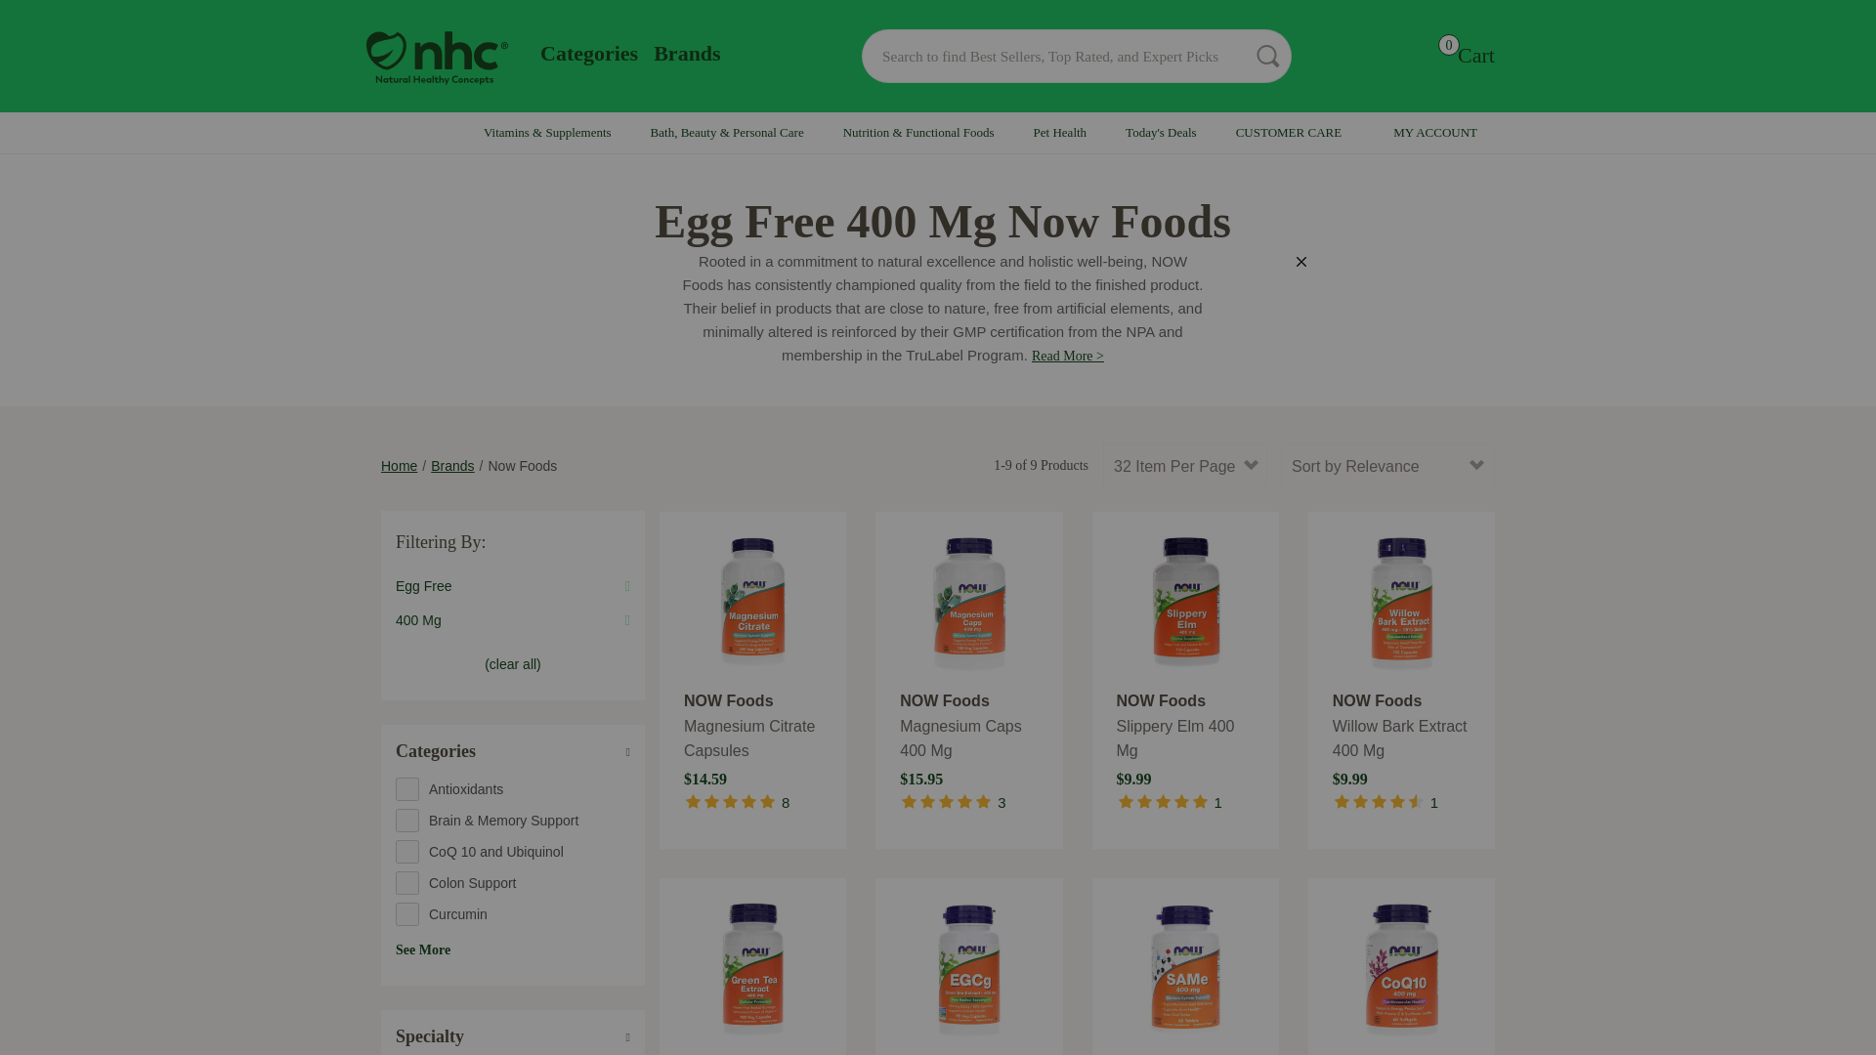 This screenshot has width=1876, height=1055. I want to click on Categories, so click(588, 53).